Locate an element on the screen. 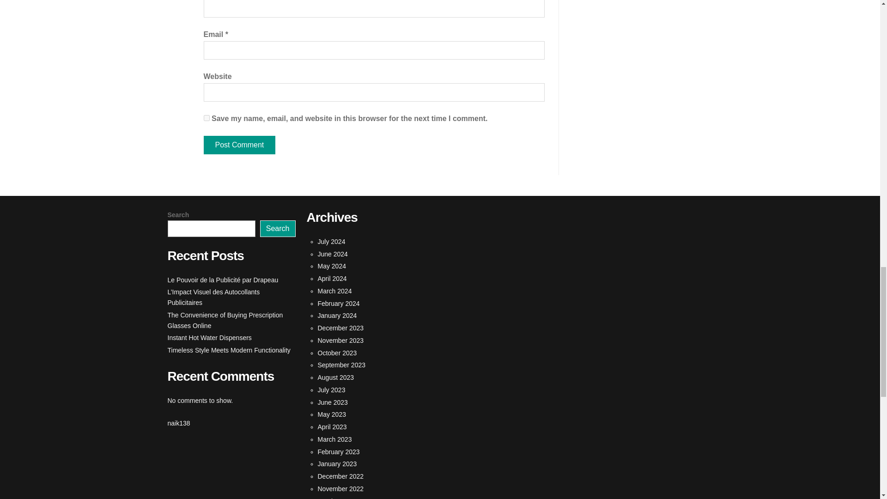  yes is located at coordinates (206, 118).